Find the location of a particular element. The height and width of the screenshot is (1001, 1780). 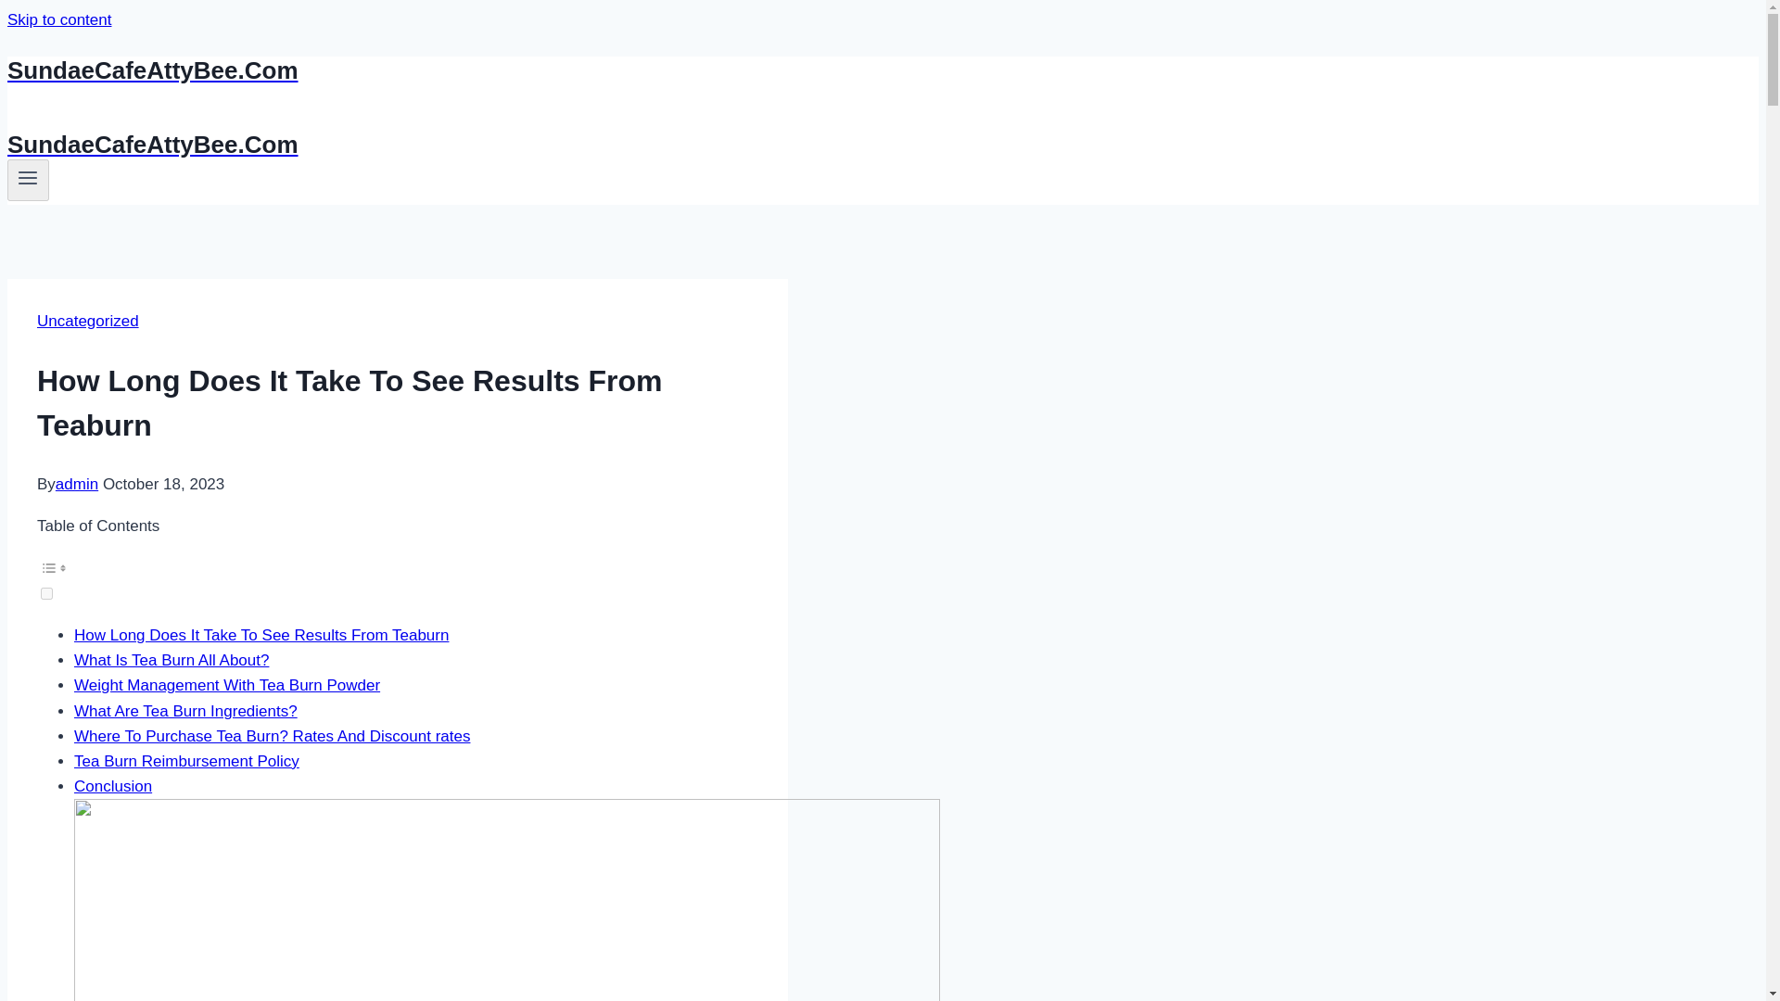

How Long Does It Take To See Results From Teaburn is located at coordinates (261, 636).